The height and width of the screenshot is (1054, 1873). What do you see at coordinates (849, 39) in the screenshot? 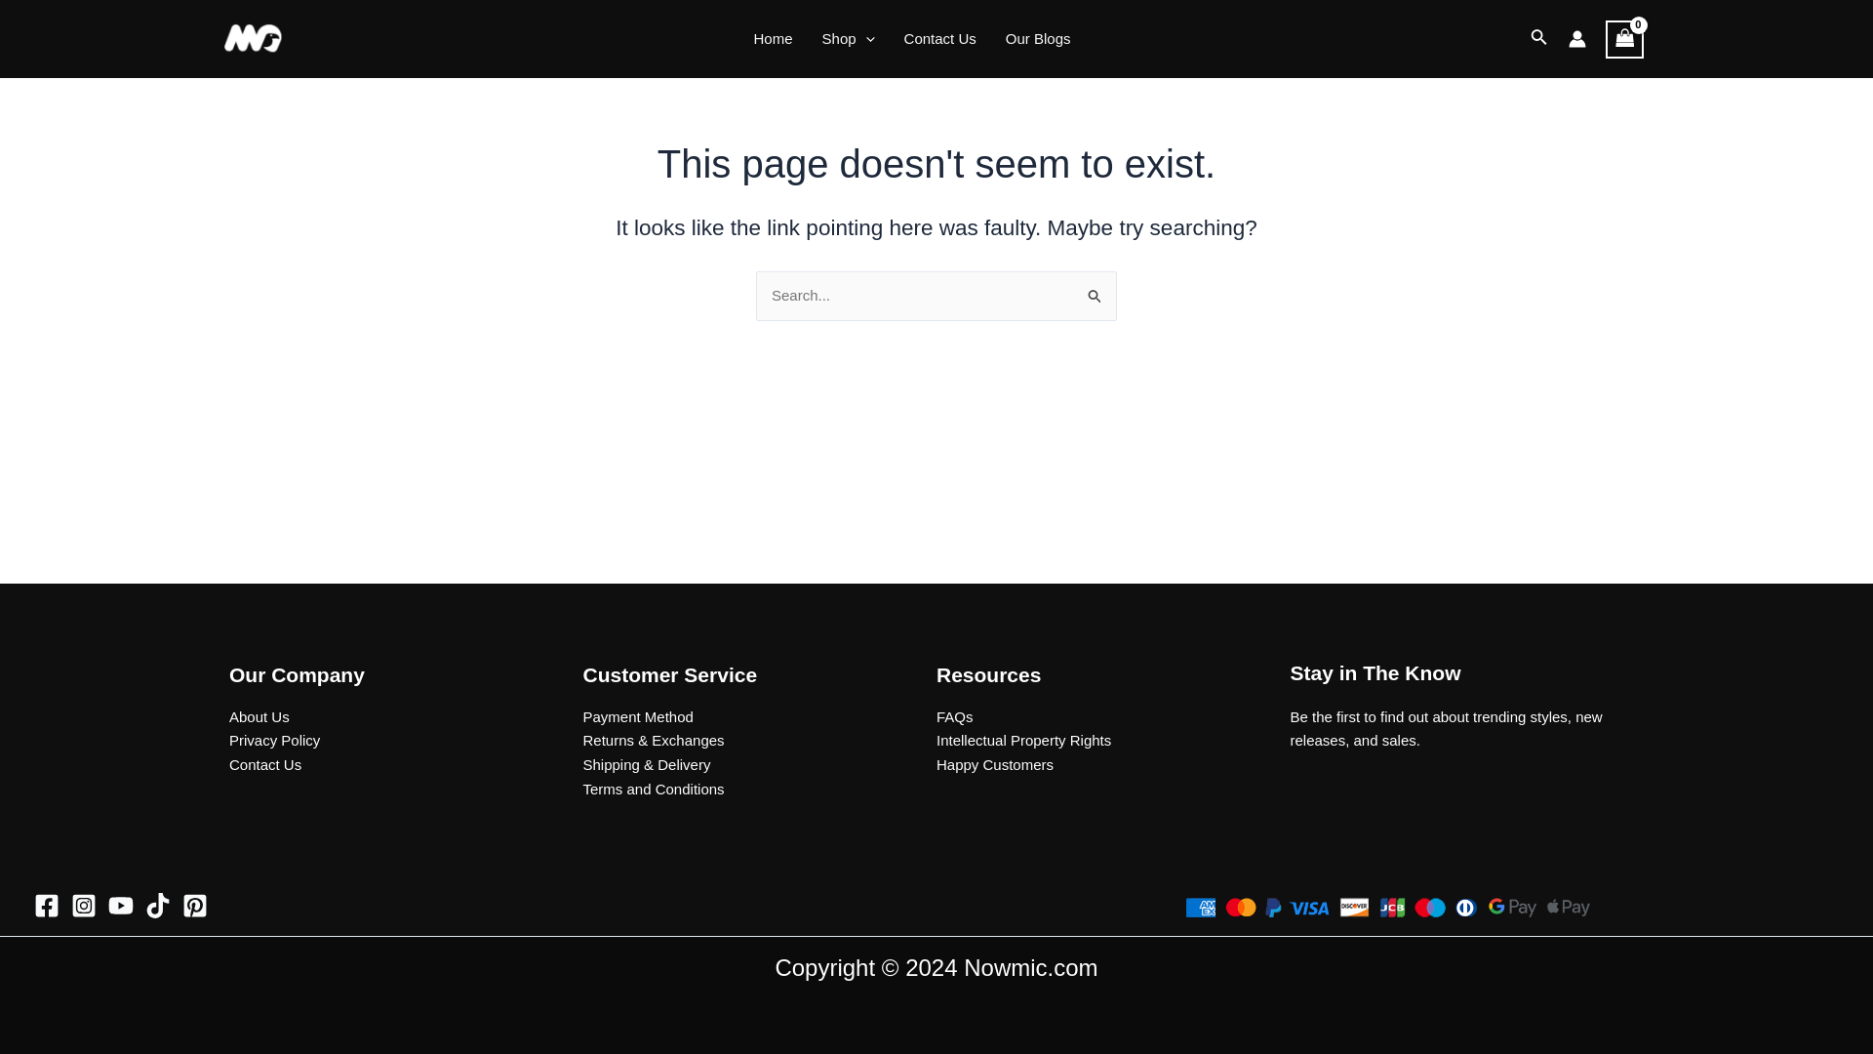
I see `Shop` at bounding box center [849, 39].